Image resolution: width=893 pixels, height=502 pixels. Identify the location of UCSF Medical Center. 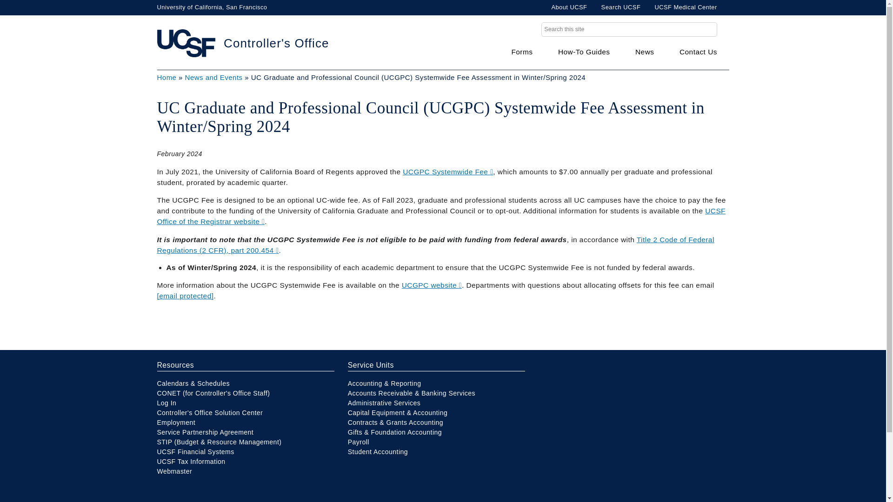
(686, 7).